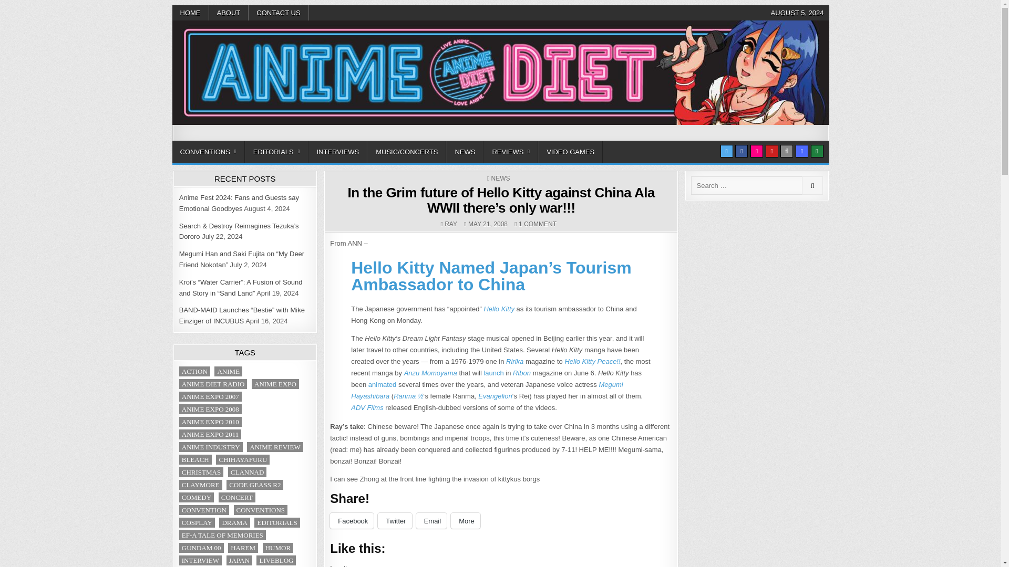 The width and height of the screenshot is (1009, 567). I want to click on Twitter, so click(726, 151).